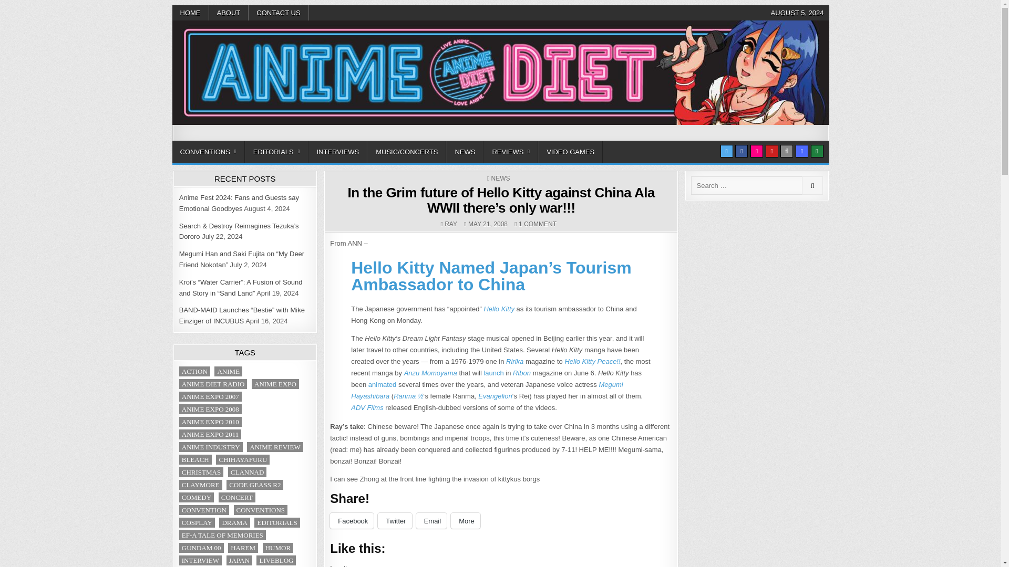 The width and height of the screenshot is (1009, 567). I want to click on Twitter, so click(726, 151).